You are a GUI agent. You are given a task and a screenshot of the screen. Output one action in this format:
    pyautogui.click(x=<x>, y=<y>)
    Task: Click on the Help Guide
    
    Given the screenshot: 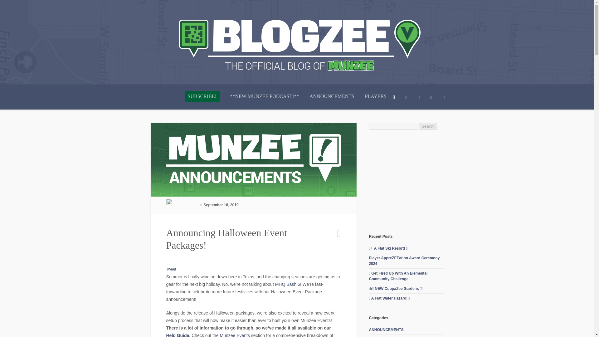 What is the action you would take?
    pyautogui.click(x=177, y=335)
    